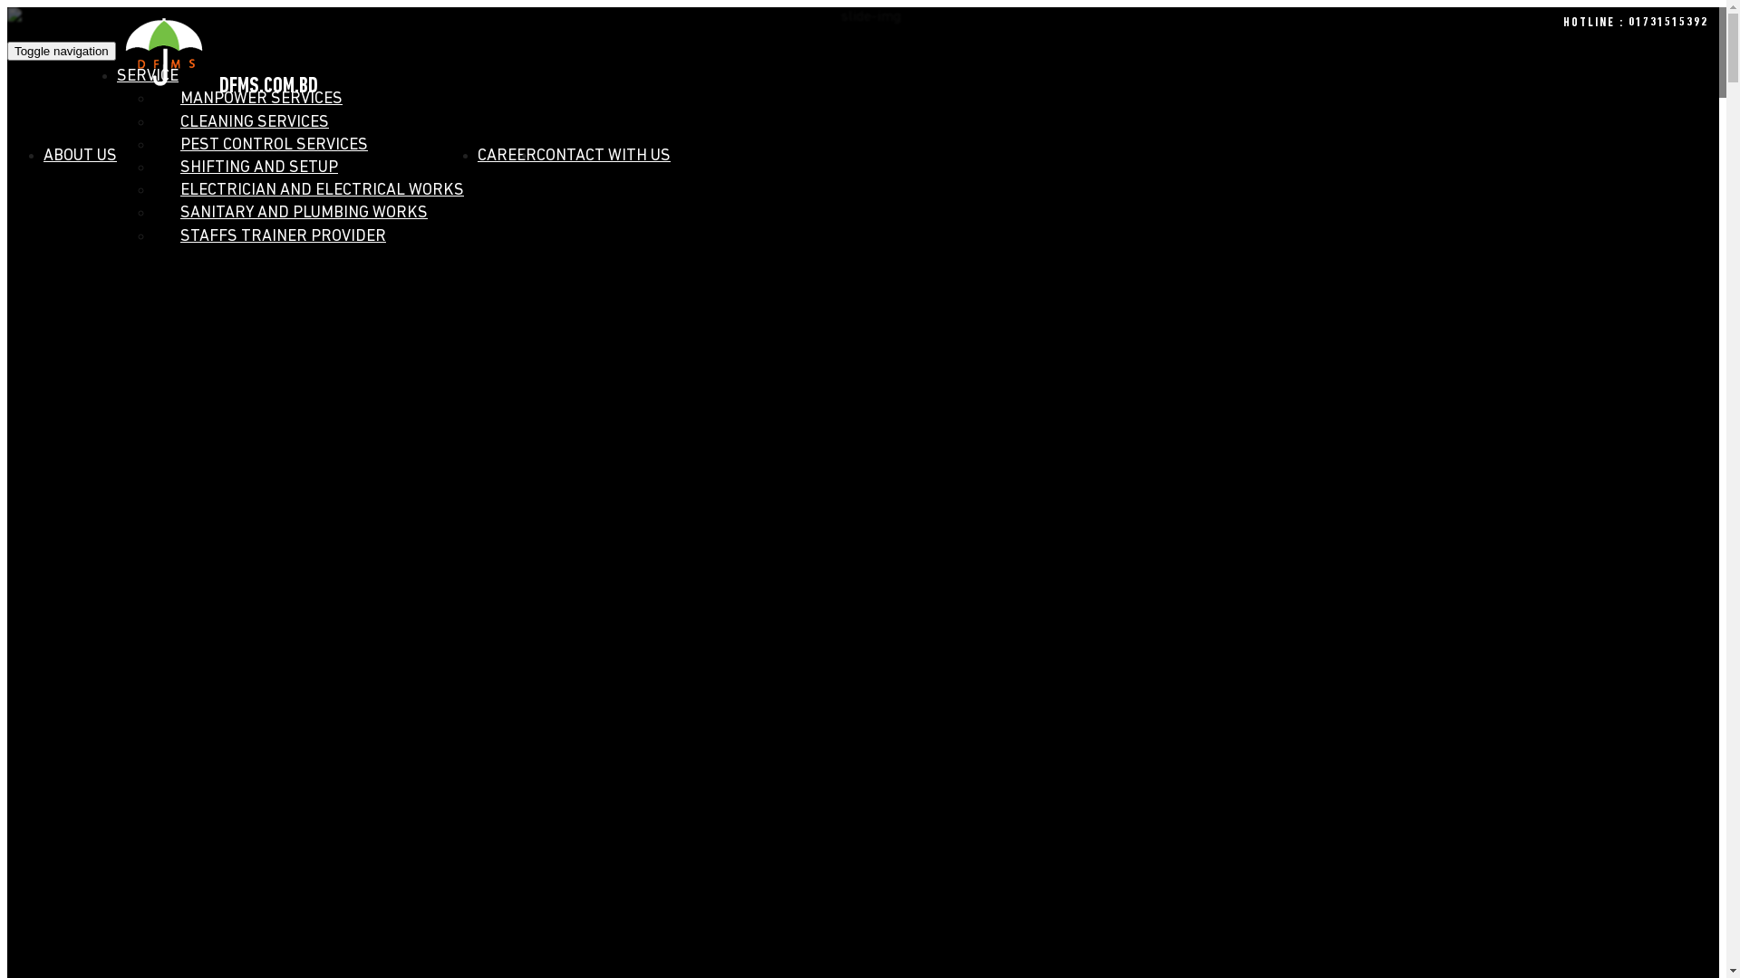 Image resolution: width=1740 pixels, height=978 pixels. What do you see at coordinates (315, 190) in the screenshot?
I see `ELECTRICIAN AND ELECTRICAL WORKS` at bounding box center [315, 190].